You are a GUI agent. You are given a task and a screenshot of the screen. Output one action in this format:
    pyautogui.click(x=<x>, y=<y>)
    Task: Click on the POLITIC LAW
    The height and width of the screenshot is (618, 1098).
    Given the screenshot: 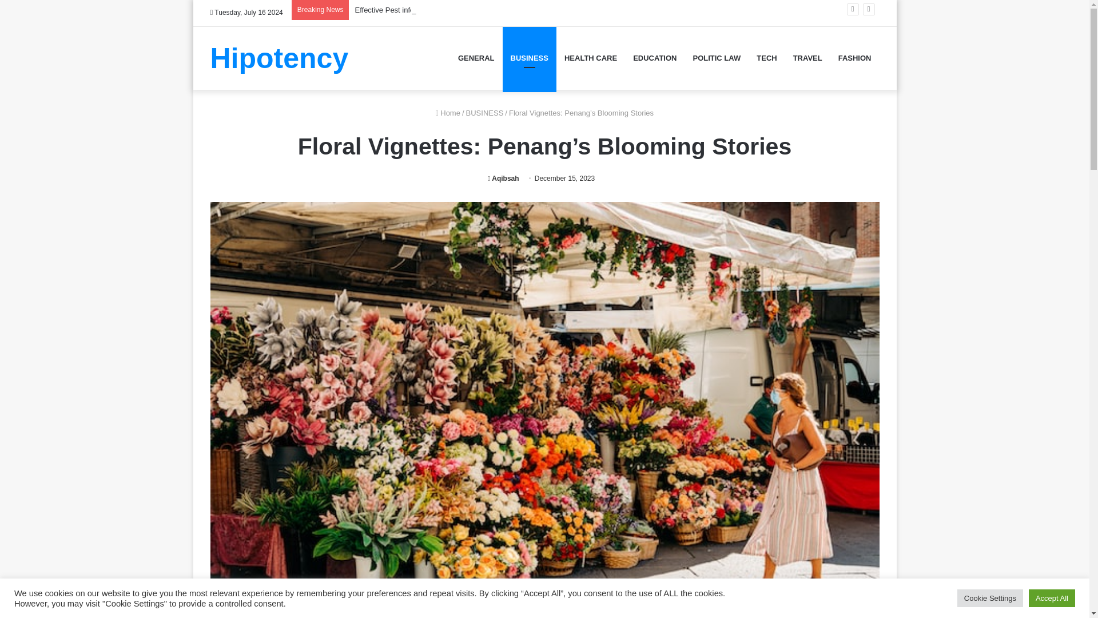 What is the action you would take?
    pyautogui.click(x=716, y=57)
    